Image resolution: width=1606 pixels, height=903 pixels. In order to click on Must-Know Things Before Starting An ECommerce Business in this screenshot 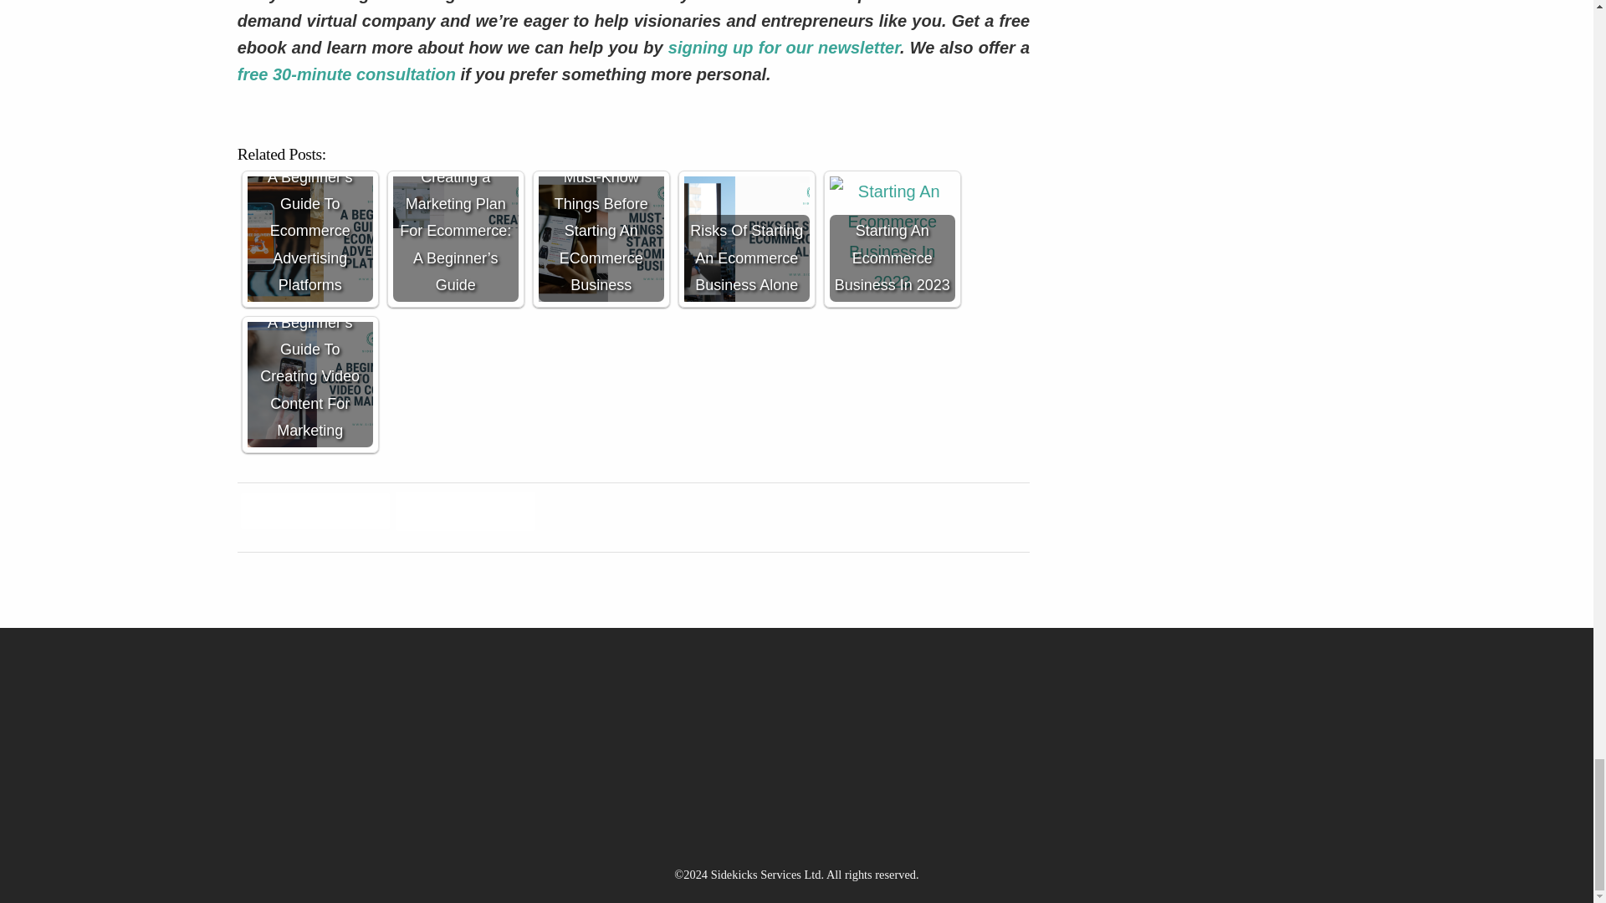, I will do `click(601, 238)`.